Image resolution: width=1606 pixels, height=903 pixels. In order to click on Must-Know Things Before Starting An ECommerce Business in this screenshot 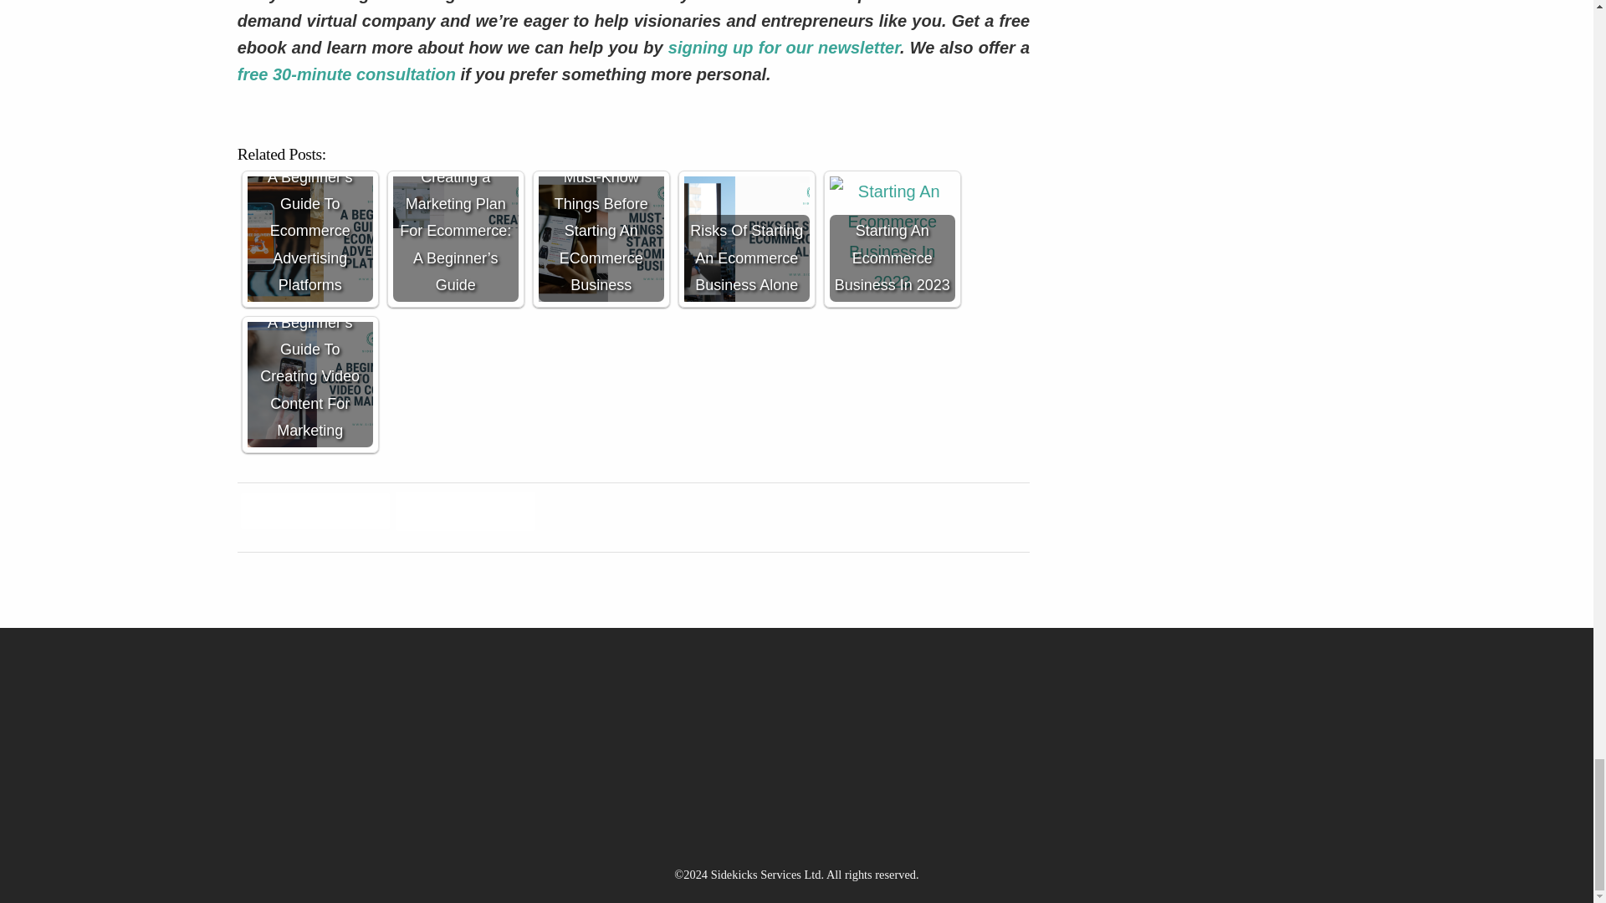, I will do `click(601, 238)`.